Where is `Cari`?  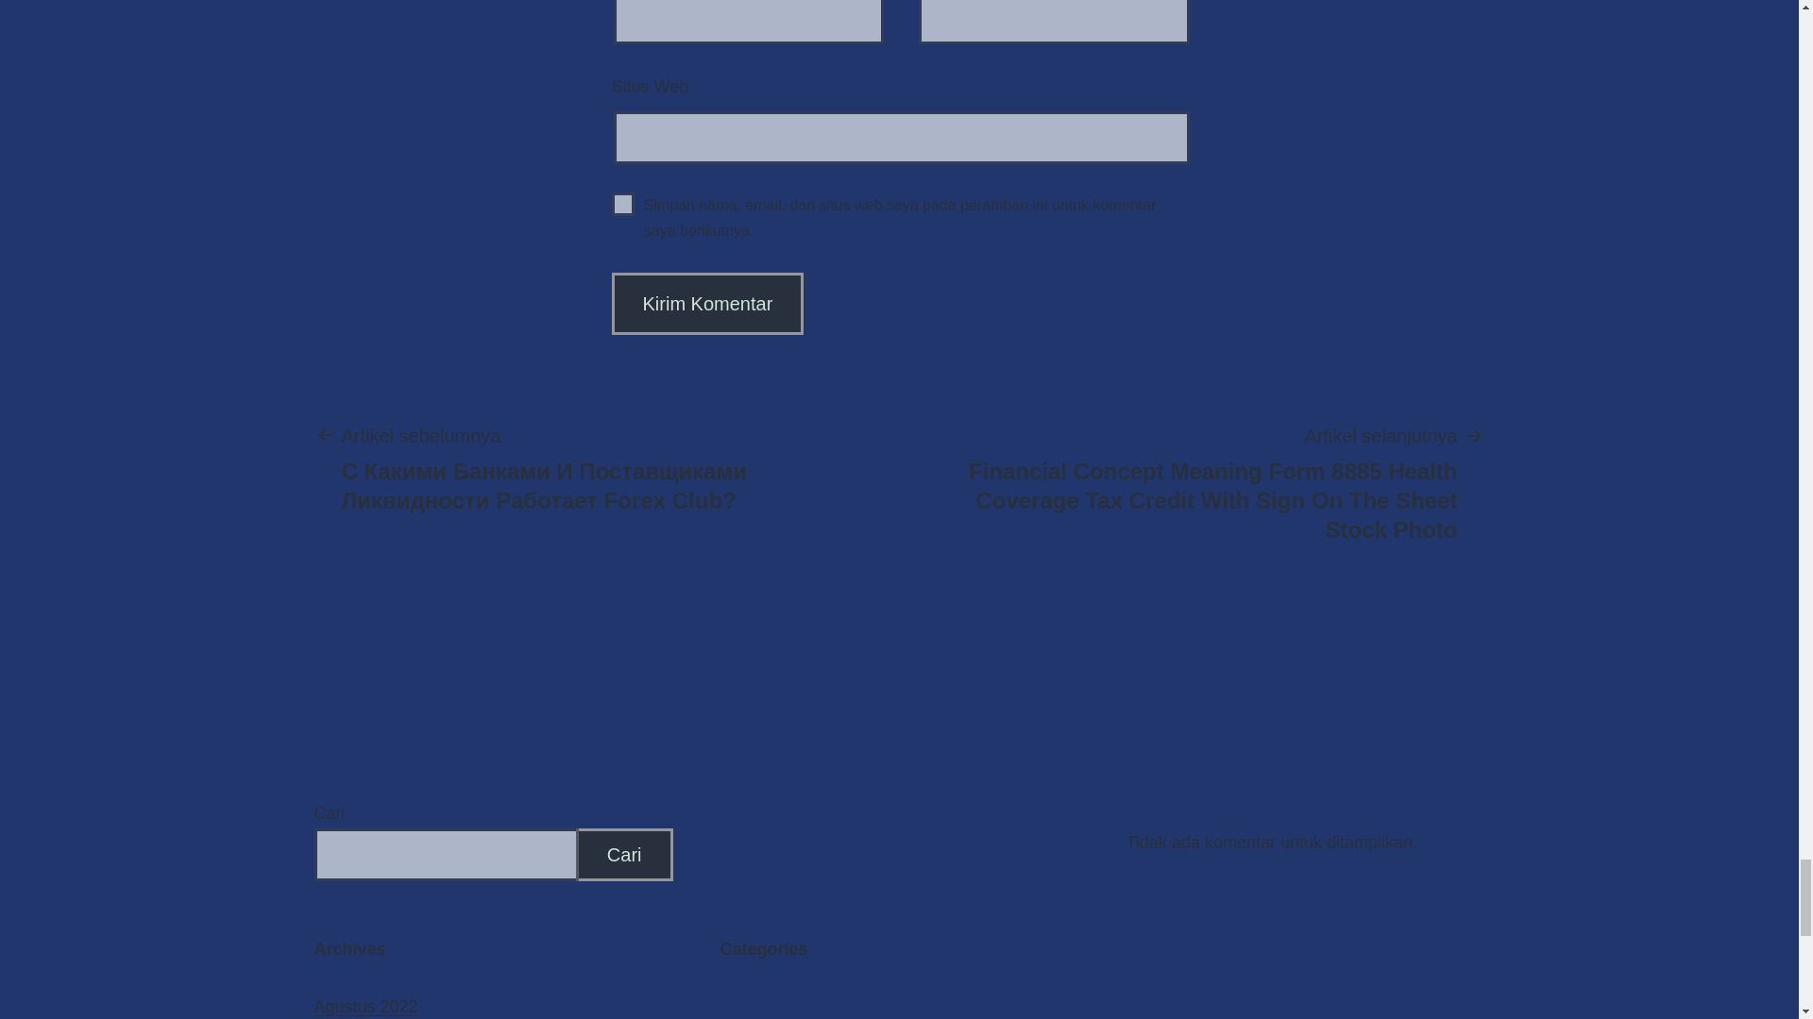
Cari is located at coordinates (624, 855).